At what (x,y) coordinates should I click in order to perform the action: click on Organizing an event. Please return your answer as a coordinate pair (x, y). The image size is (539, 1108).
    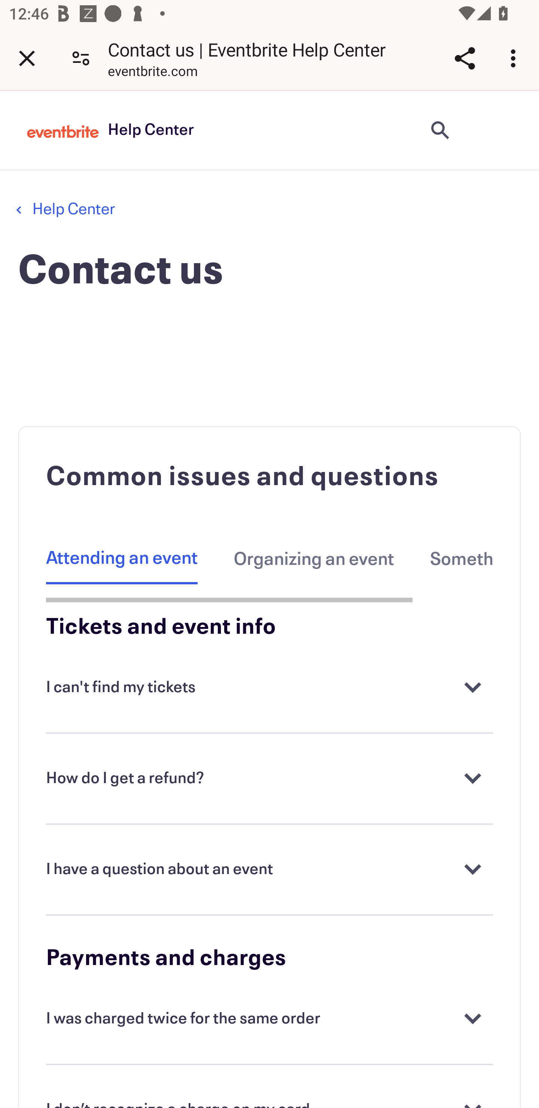
    Looking at the image, I should click on (314, 559).